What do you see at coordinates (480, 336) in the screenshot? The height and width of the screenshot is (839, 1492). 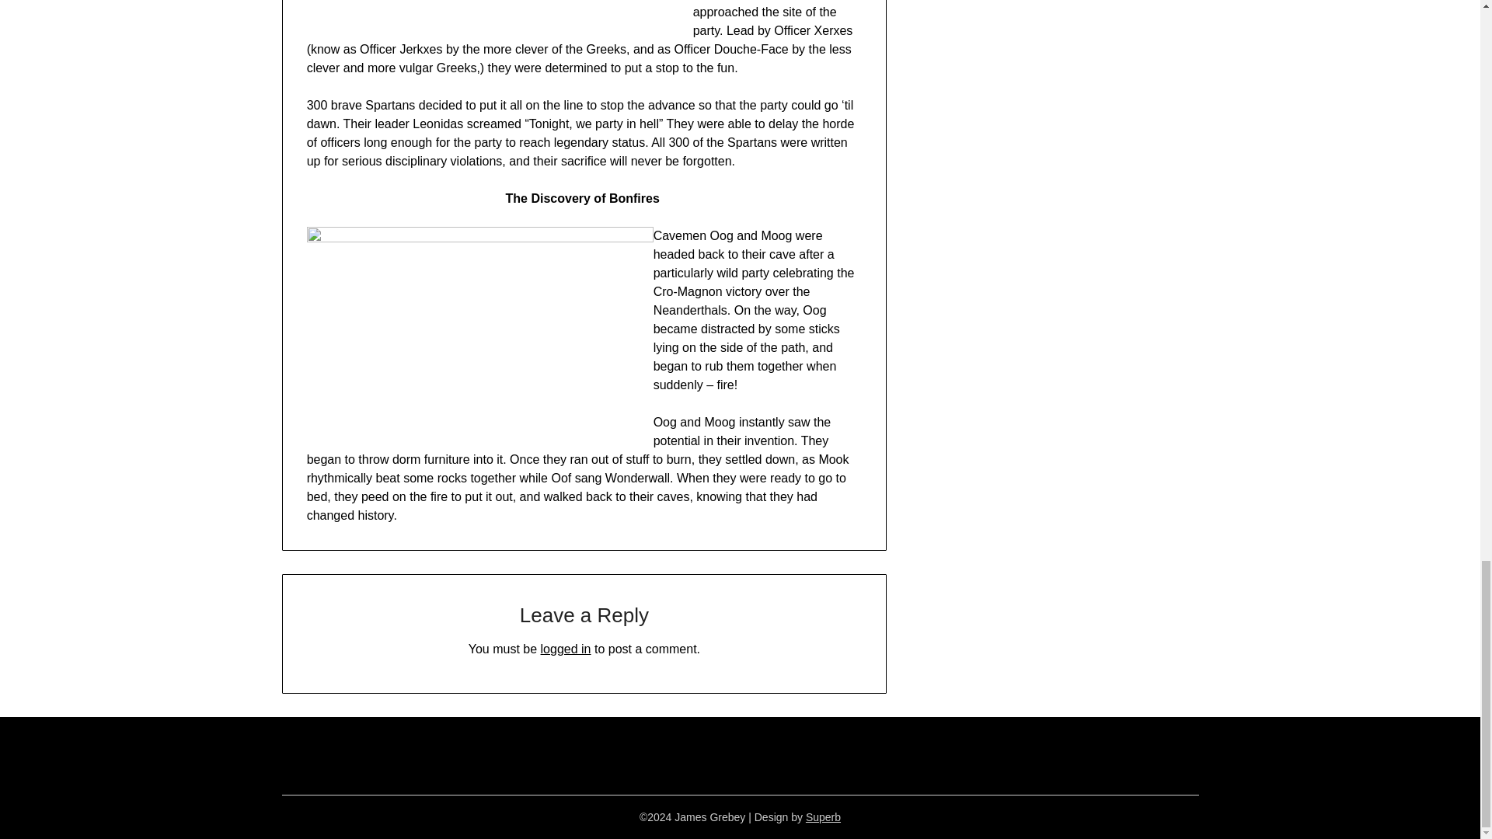 I see `fire!` at bounding box center [480, 336].